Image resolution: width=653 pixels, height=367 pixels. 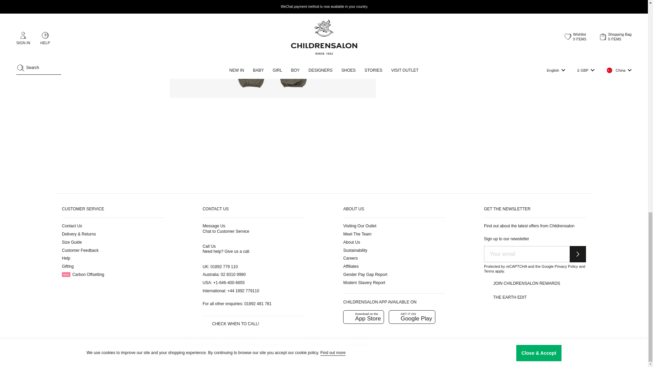 What do you see at coordinates (66, 258) in the screenshot?
I see `Help` at bounding box center [66, 258].